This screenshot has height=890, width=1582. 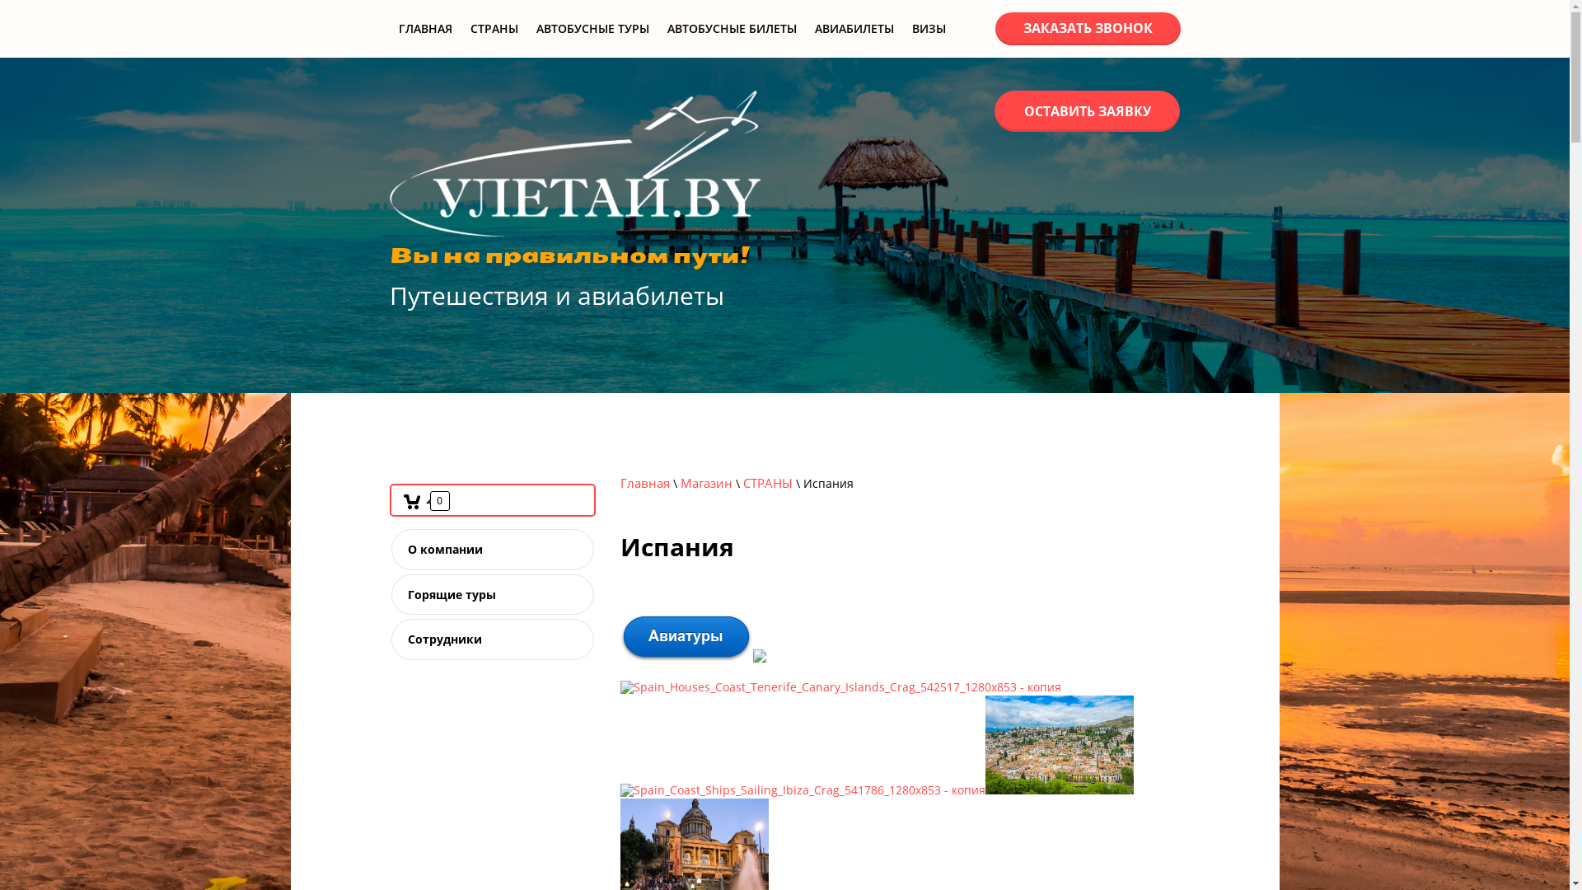 What do you see at coordinates (424, 501) in the screenshot?
I see `0` at bounding box center [424, 501].